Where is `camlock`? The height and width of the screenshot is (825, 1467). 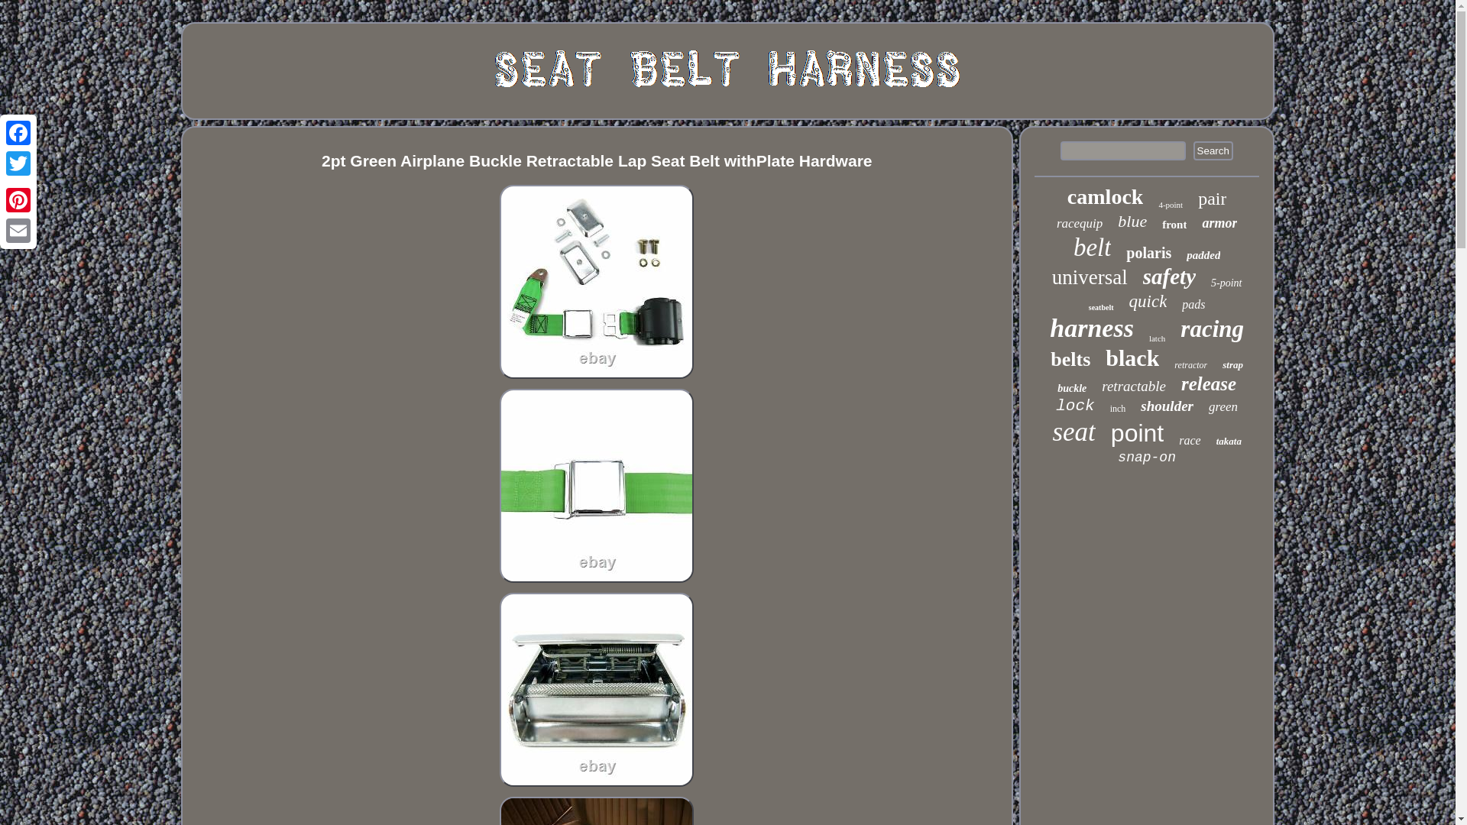
camlock is located at coordinates (1106, 197).